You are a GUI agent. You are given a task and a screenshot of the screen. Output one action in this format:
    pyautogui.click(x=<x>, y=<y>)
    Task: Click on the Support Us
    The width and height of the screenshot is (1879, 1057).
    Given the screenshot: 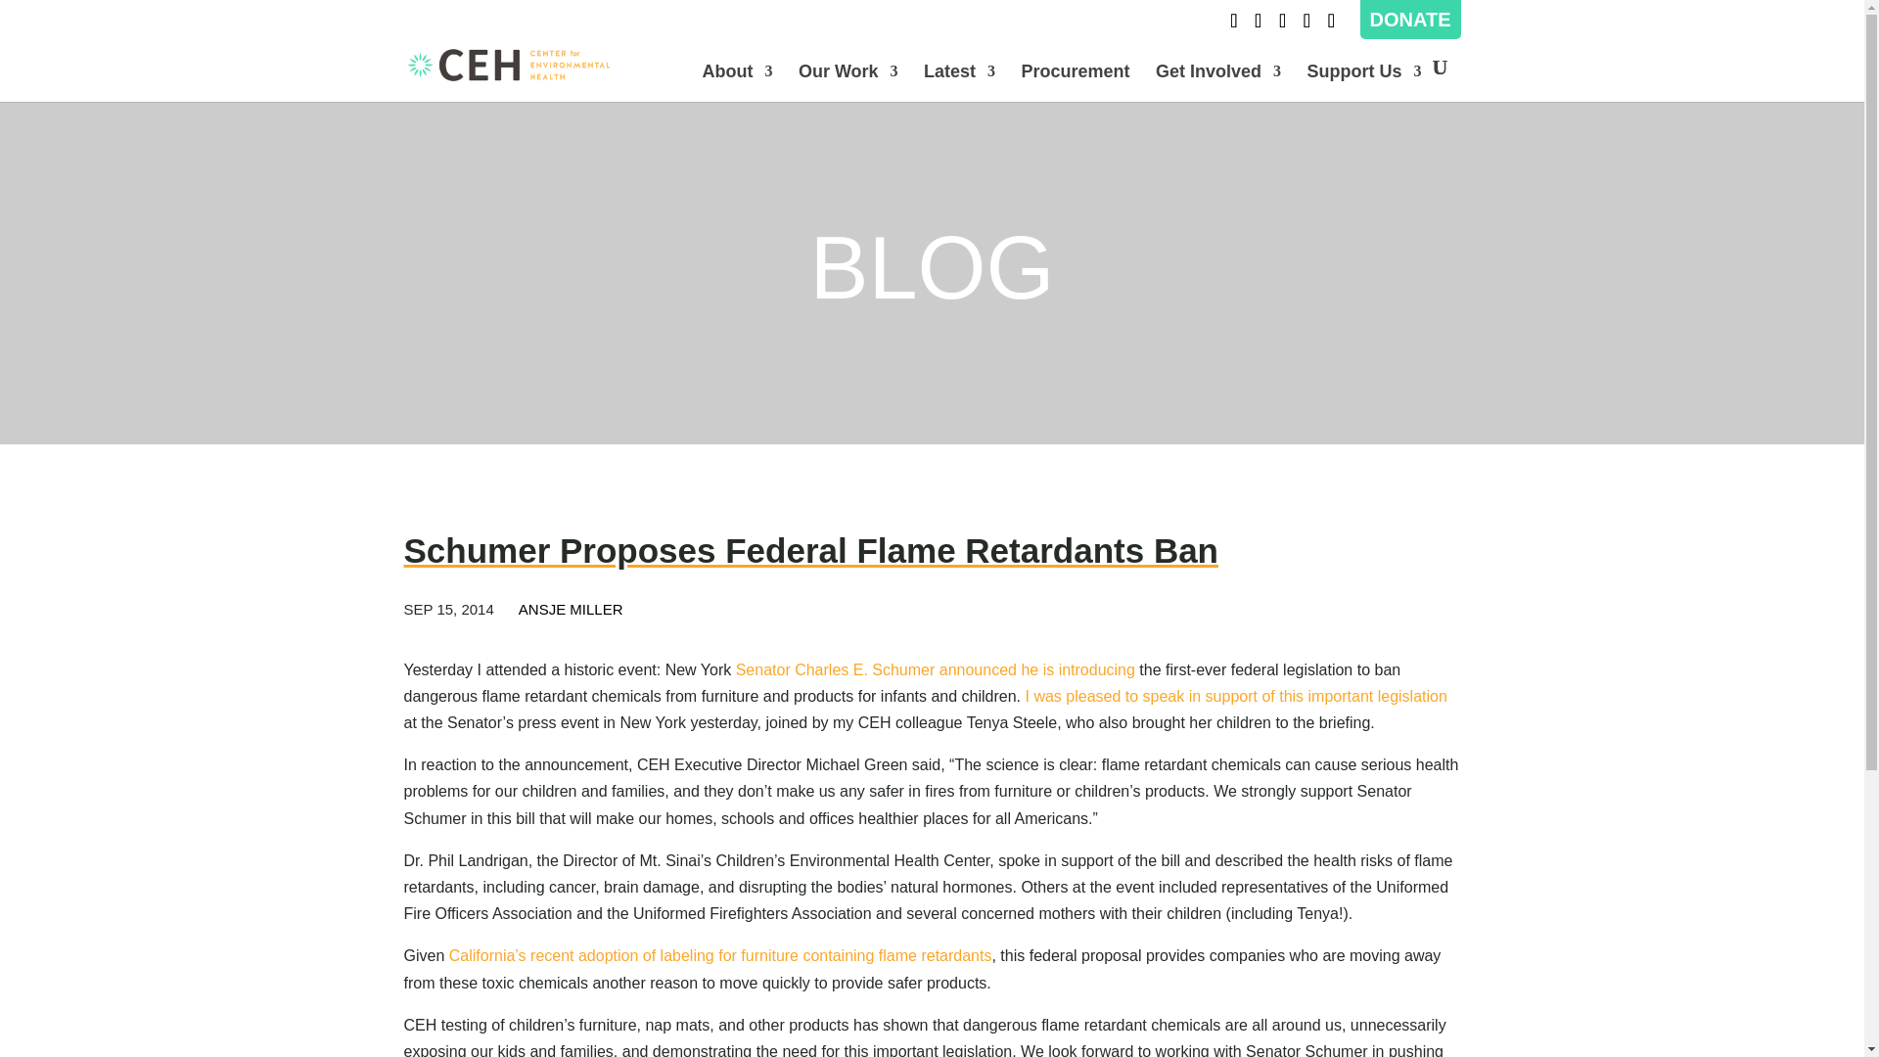 What is the action you would take?
    pyautogui.click(x=1364, y=82)
    